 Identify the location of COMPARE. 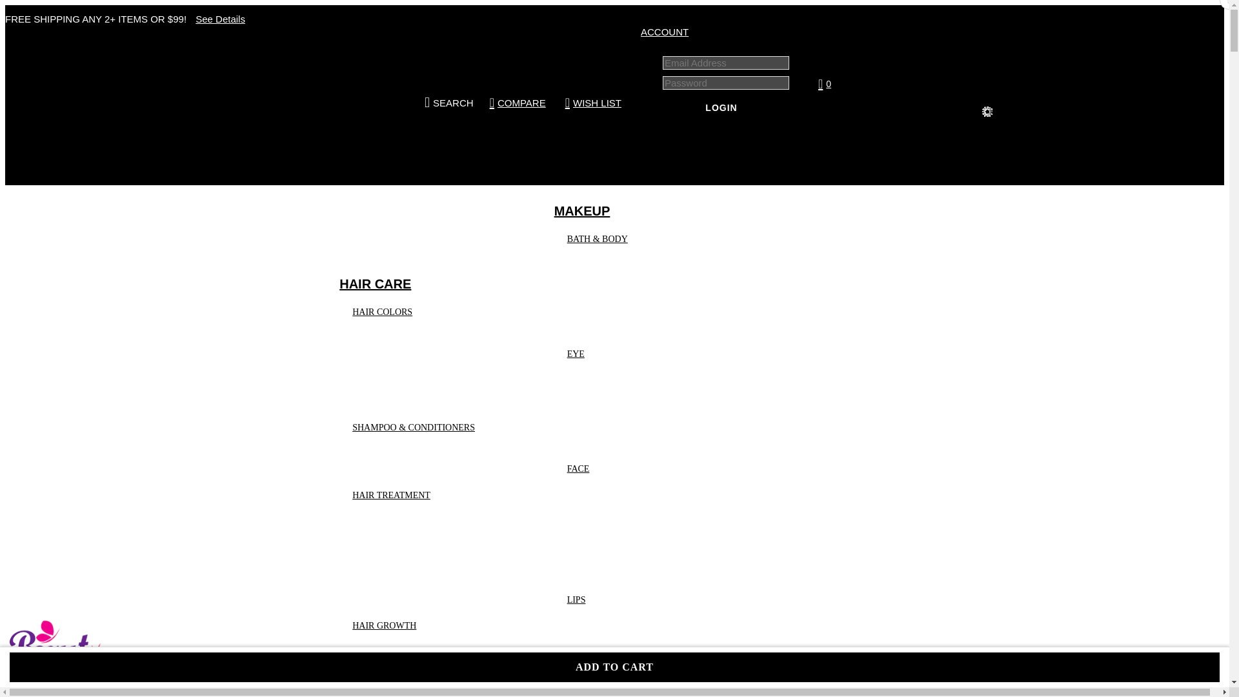
(519, 102).